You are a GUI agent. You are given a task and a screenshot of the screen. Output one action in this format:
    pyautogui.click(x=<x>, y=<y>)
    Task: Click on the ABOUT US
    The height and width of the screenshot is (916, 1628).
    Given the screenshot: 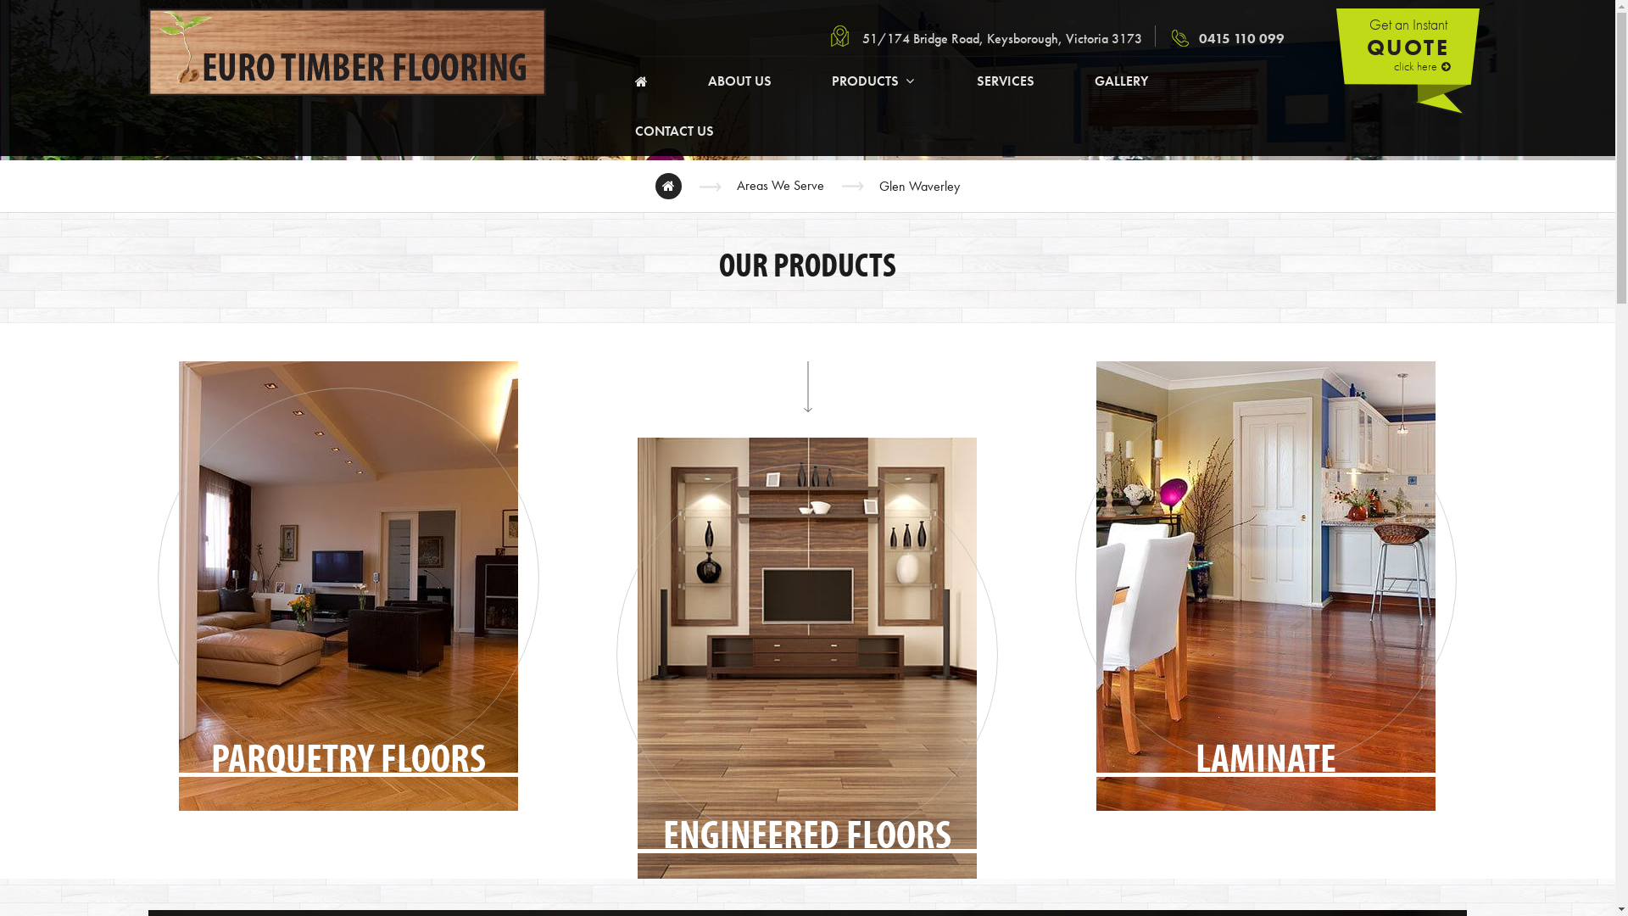 What is the action you would take?
    pyautogui.click(x=739, y=81)
    